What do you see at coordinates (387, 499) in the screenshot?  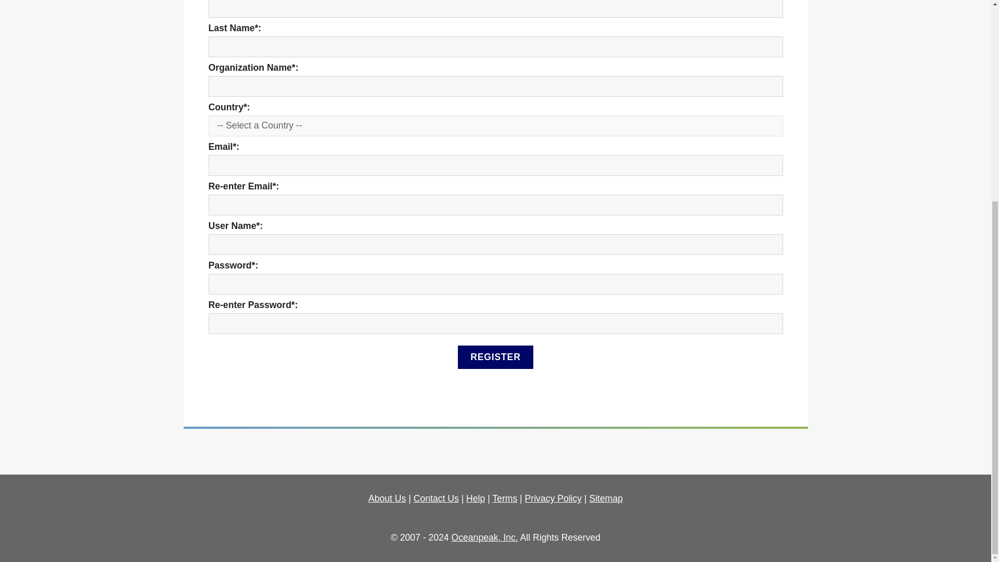 I see `About Us` at bounding box center [387, 499].